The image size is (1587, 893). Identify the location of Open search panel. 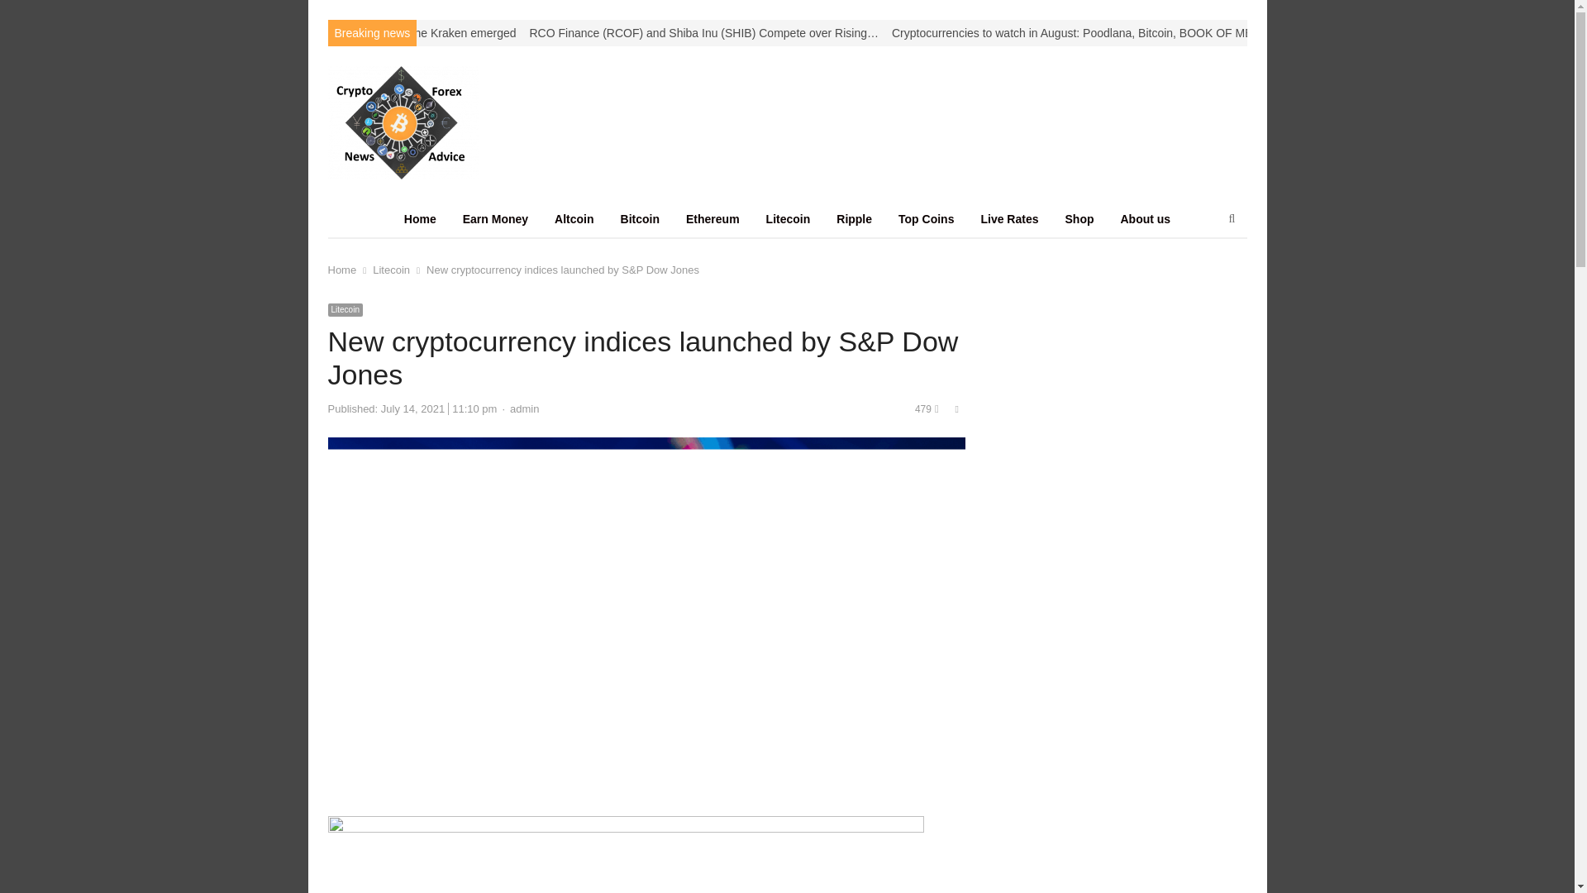
(1232, 218).